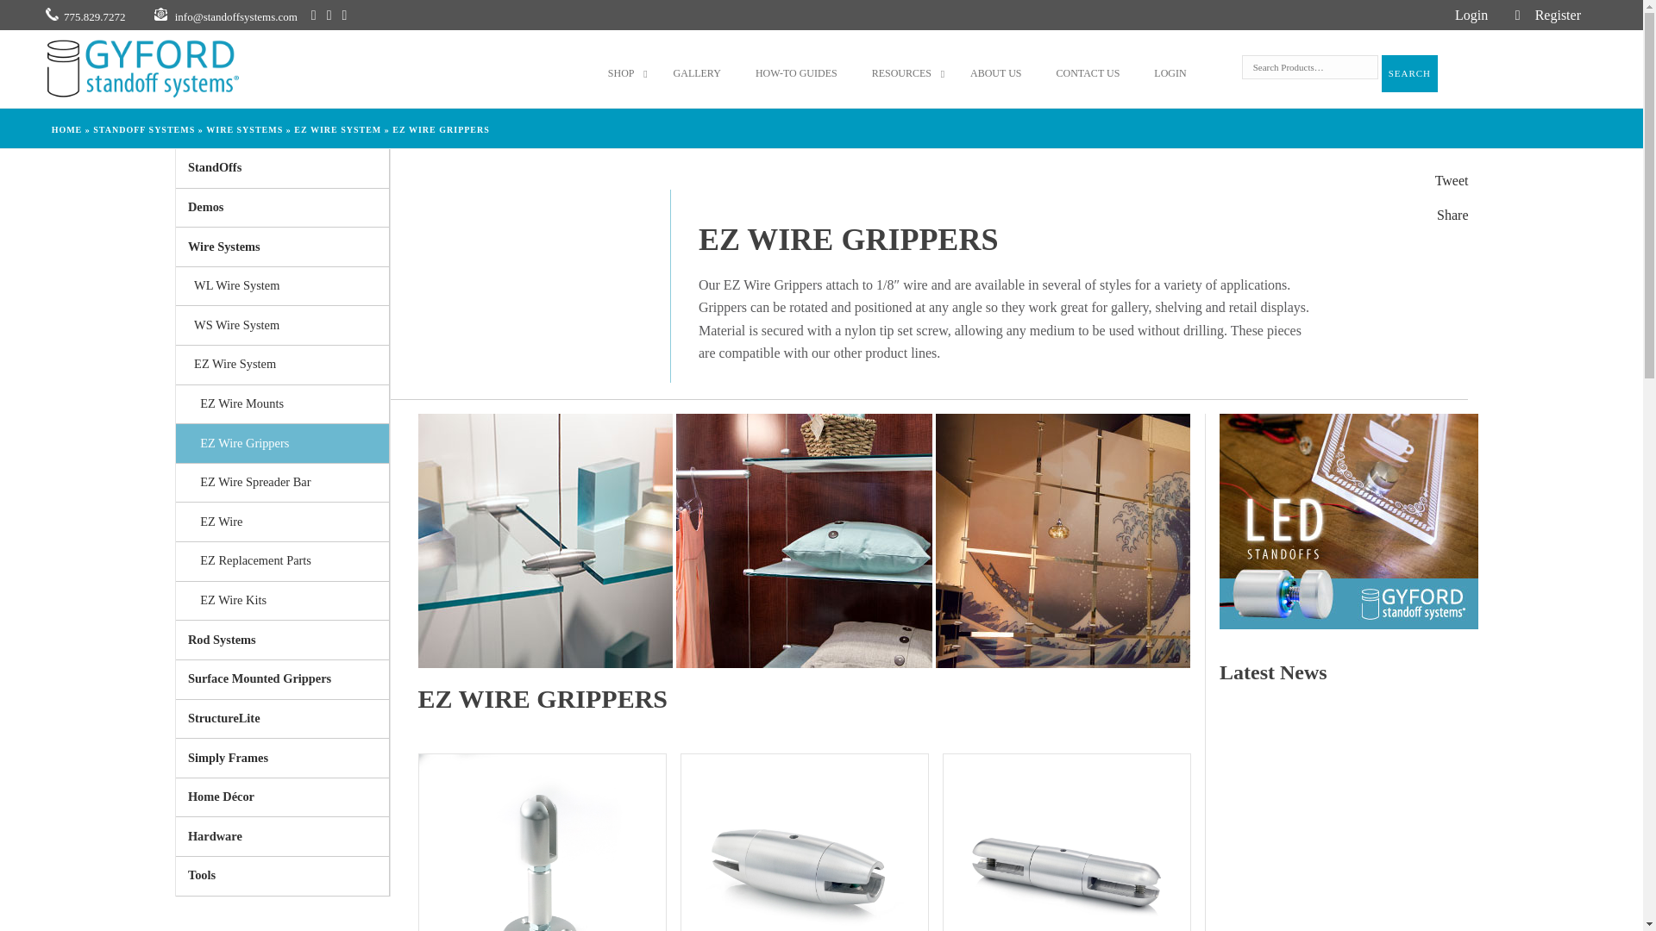  What do you see at coordinates (1545, 16) in the screenshot?
I see `youtube` at bounding box center [1545, 16].